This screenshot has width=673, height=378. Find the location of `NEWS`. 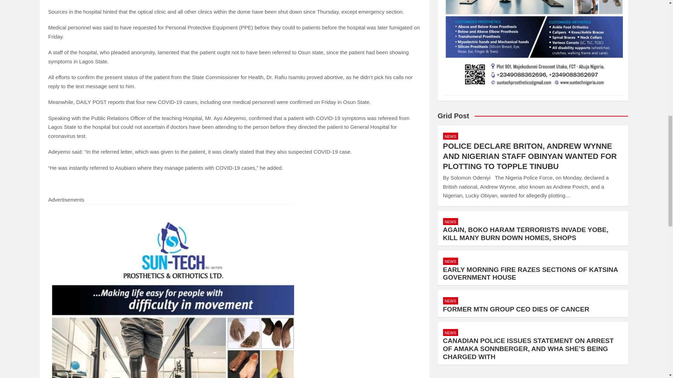

NEWS is located at coordinates (450, 332).